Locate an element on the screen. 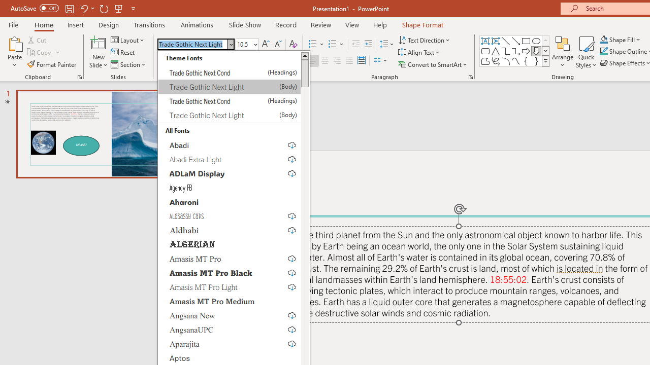 The height and width of the screenshot is (365, 650). Animations is located at coordinates (197, 24).